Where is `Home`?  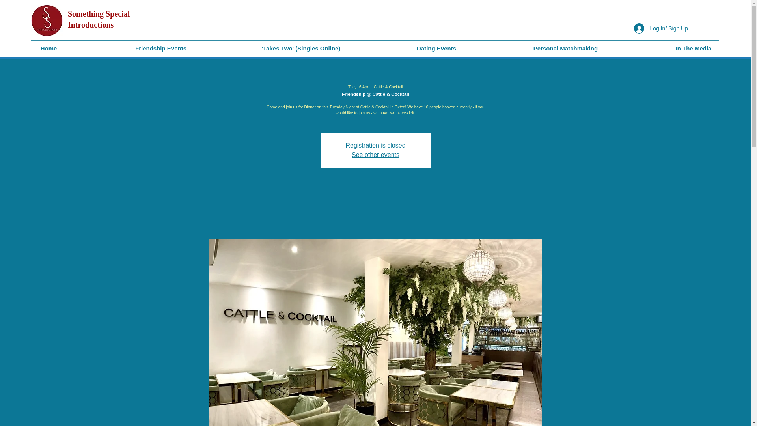 Home is located at coordinates (49, 48).